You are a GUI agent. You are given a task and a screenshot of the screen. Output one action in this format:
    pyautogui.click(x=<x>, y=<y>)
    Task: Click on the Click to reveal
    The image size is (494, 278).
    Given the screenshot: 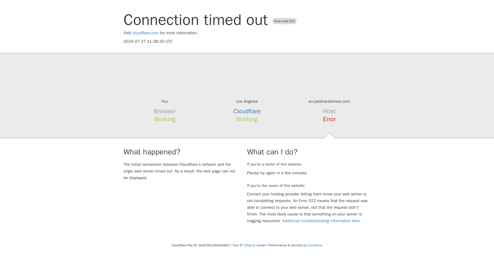 What is the action you would take?
    pyautogui.click(x=255, y=245)
    